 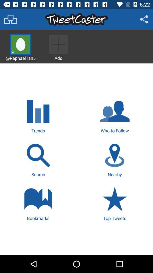 What do you see at coordinates (144, 19) in the screenshot?
I see `open the item at the top right corner` at bounding box center [144, 19].